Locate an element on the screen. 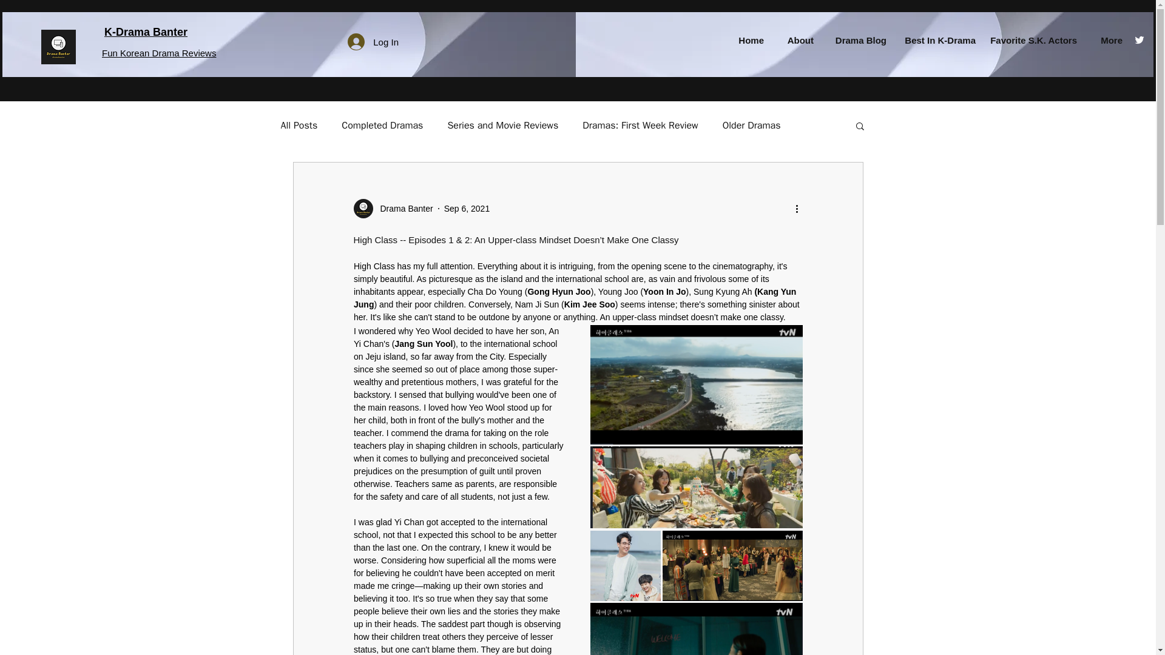  Drama Blog is located at coordinates (856, 40).